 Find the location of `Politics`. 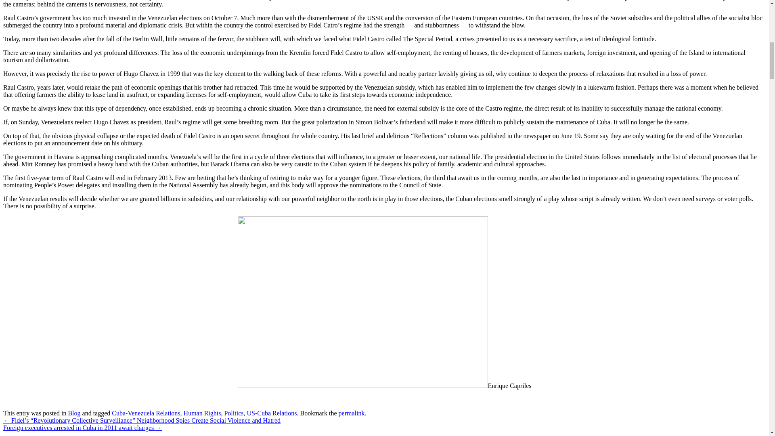

Politics is located at coordinates (233, 413).